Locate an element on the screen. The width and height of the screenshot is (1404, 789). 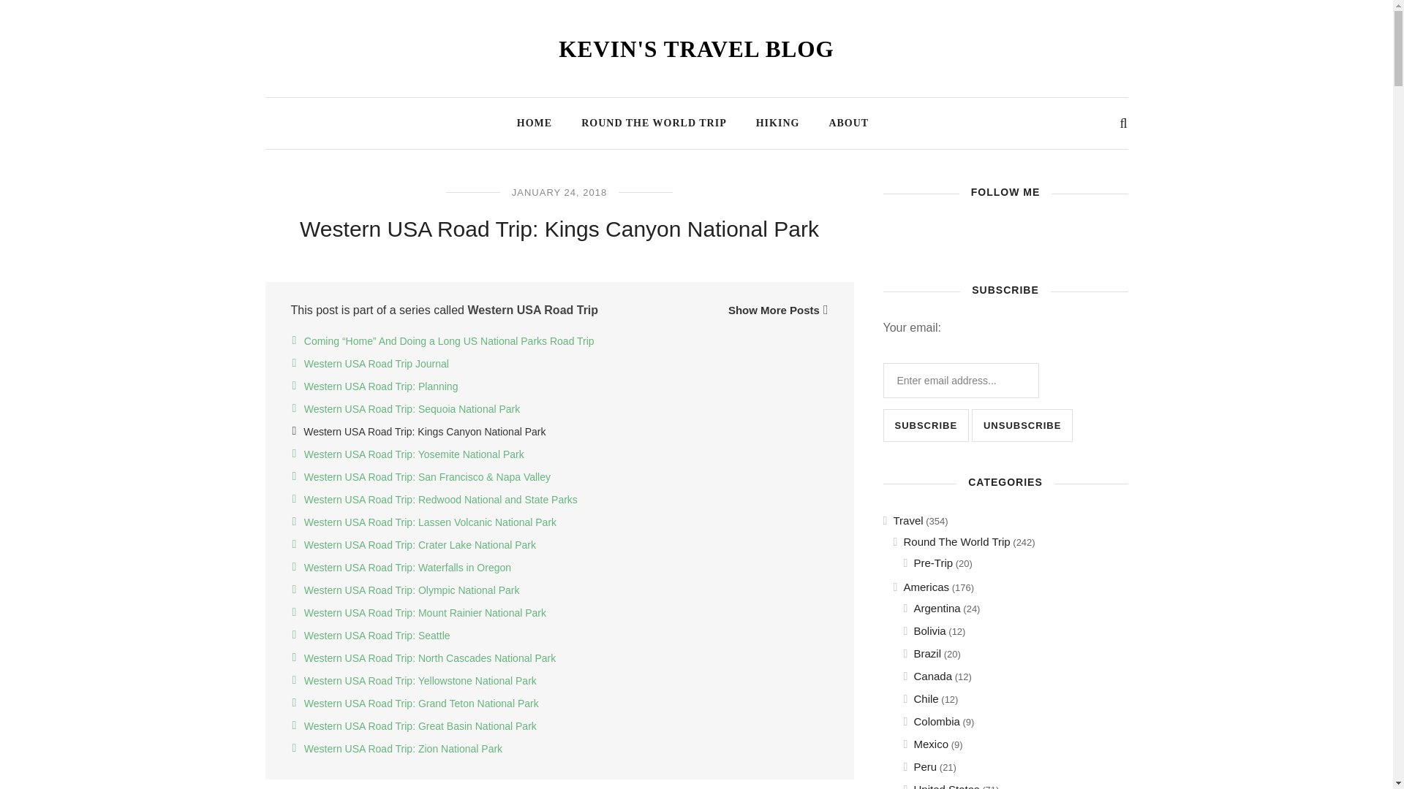
HOME is located at coordinates (534, 119).